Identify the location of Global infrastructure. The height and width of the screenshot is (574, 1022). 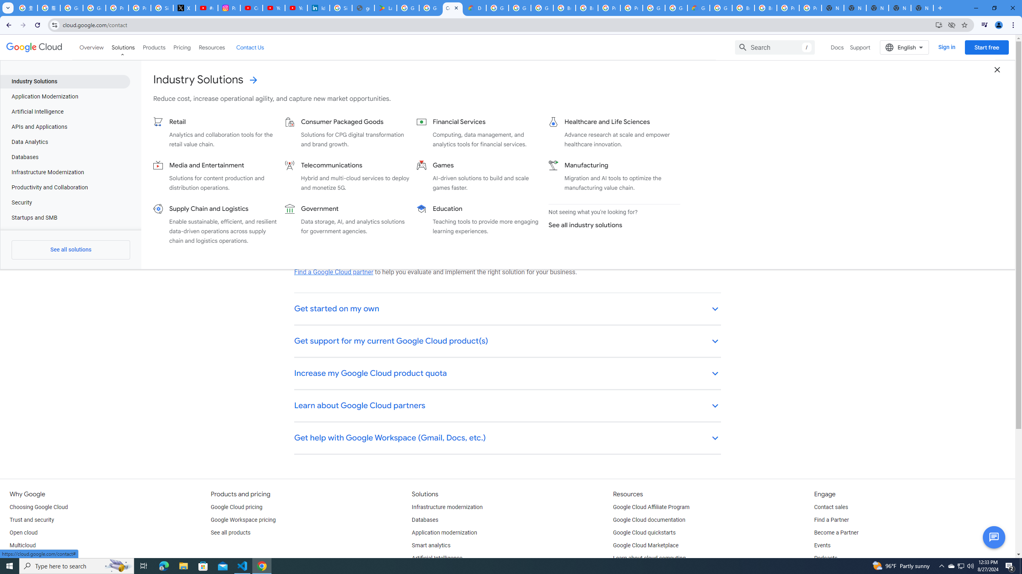
(35, 558).